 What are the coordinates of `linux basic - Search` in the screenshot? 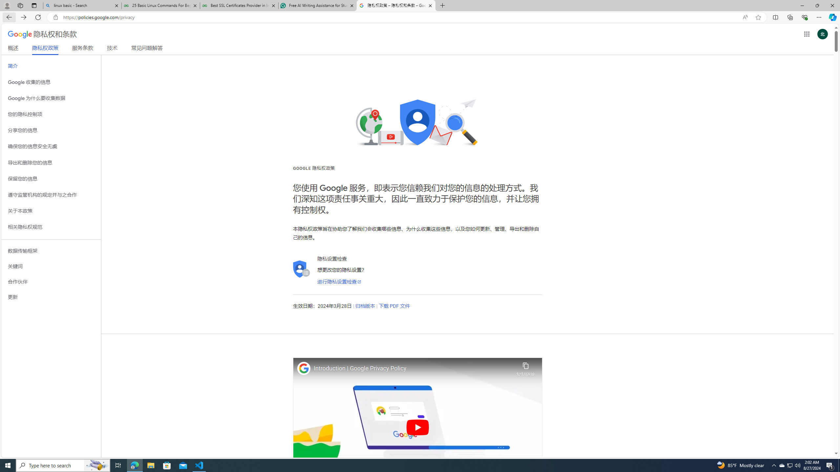 It's located at (82, 6).